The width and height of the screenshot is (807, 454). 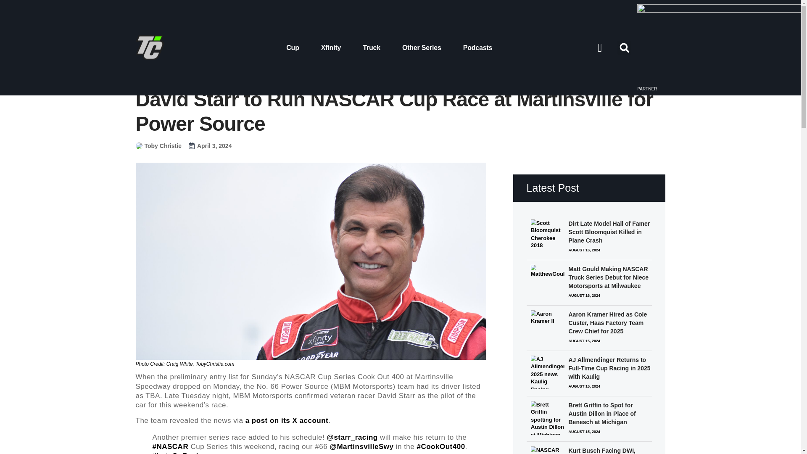 I want to click on Truck, so click(x=371, y=47).